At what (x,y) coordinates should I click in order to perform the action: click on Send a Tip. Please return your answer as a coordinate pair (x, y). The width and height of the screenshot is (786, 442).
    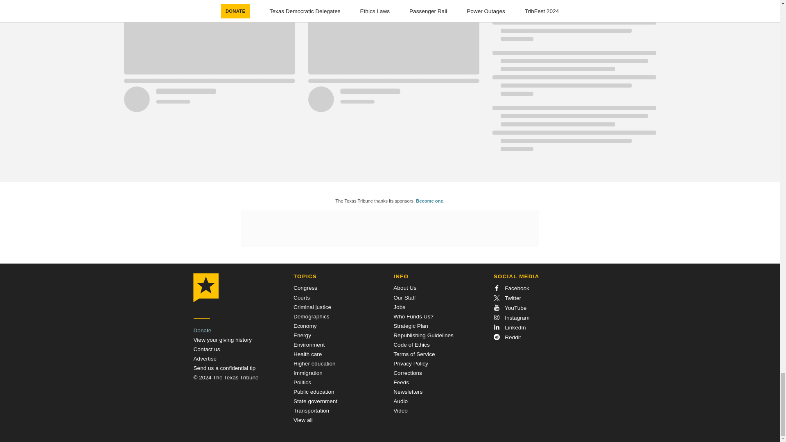
    Looking at the image, I should click on (224, 368).